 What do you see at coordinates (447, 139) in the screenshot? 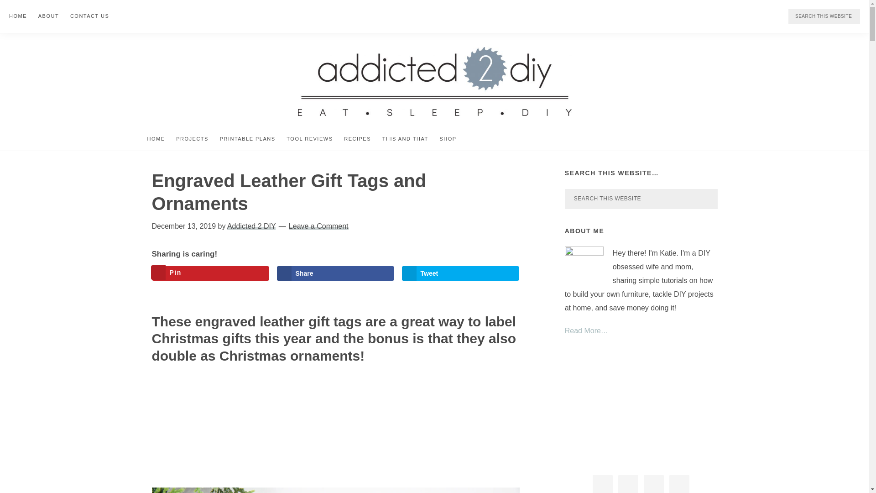
I see `SHOP` at bounding box center [447, 139].